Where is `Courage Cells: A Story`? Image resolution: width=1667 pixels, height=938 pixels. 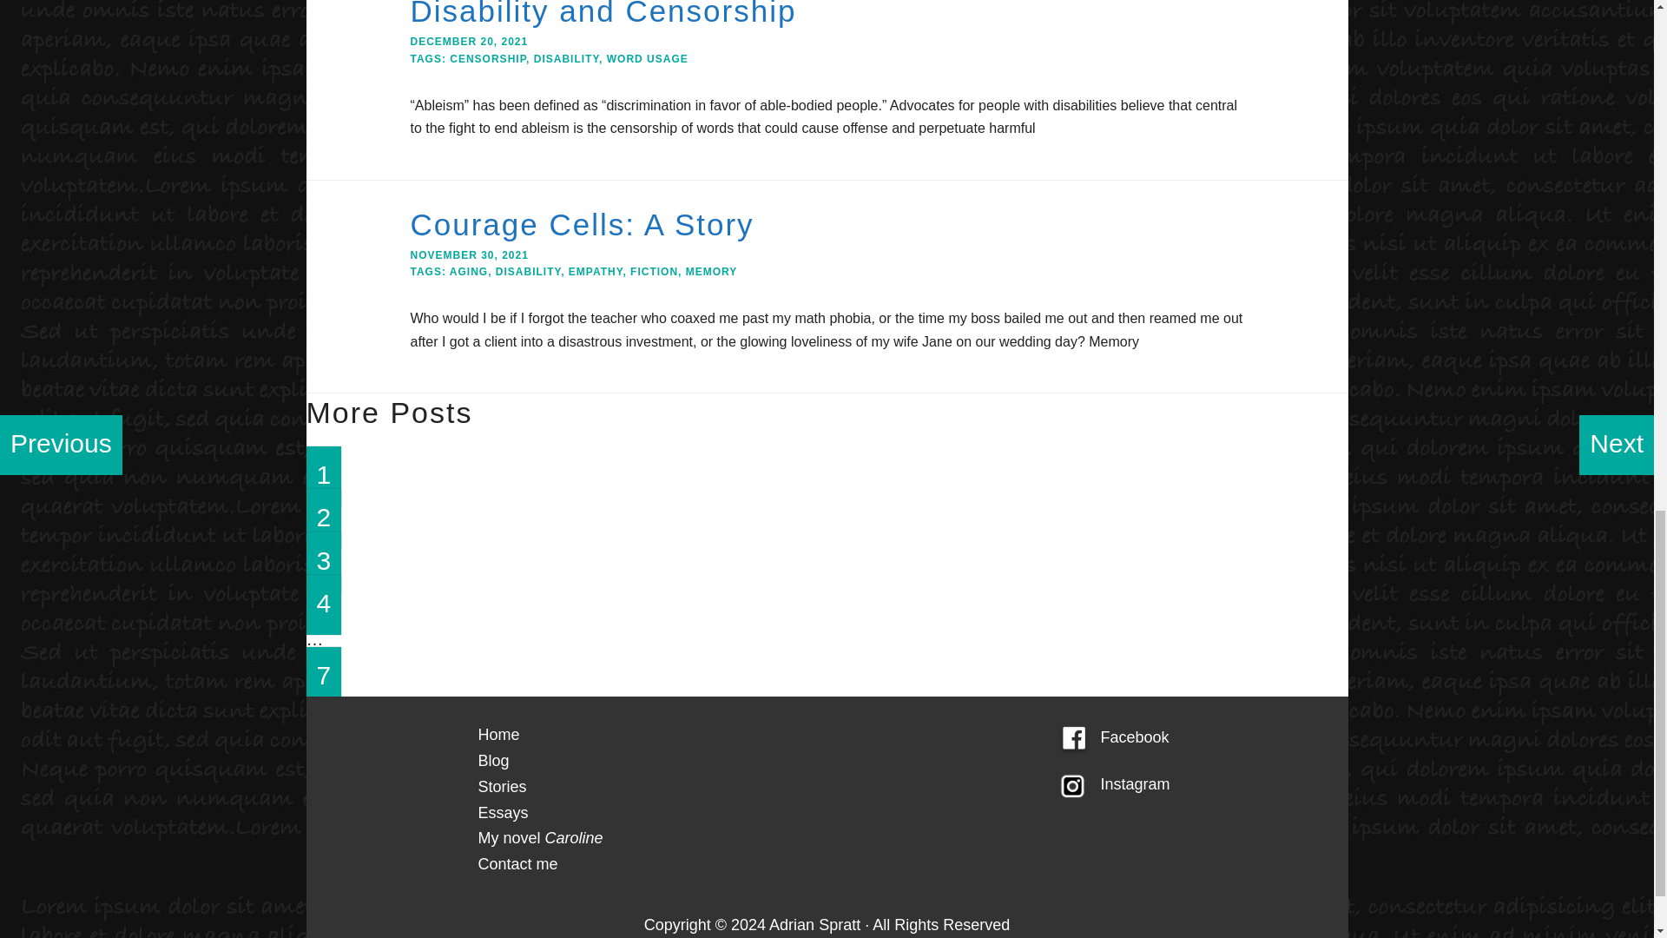 Courage Cells: A Story is located at coordinates (582, 224).